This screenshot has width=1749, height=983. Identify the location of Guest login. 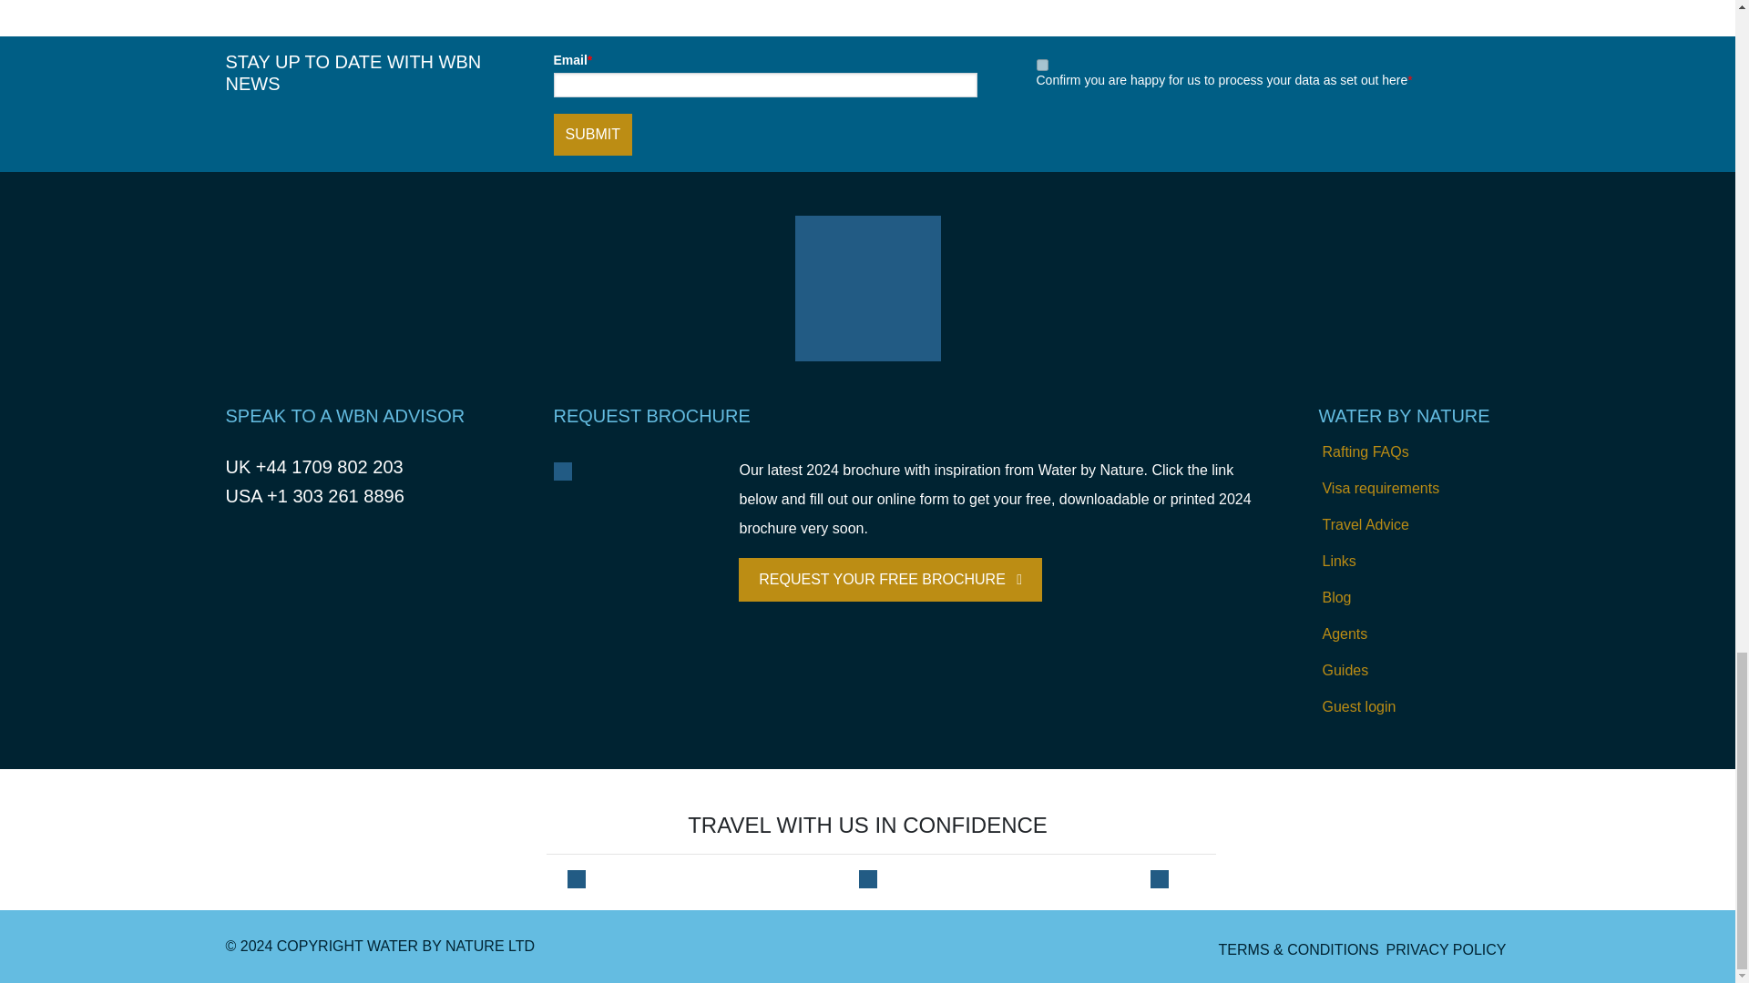
(1414, 707).